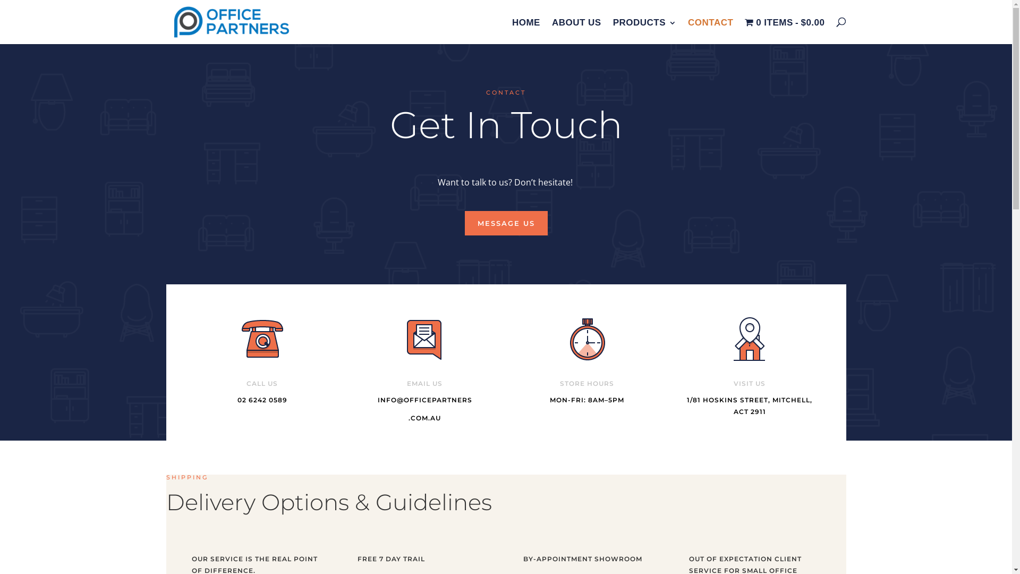  I want to click on 02 6242 0589, so click(262, 400).